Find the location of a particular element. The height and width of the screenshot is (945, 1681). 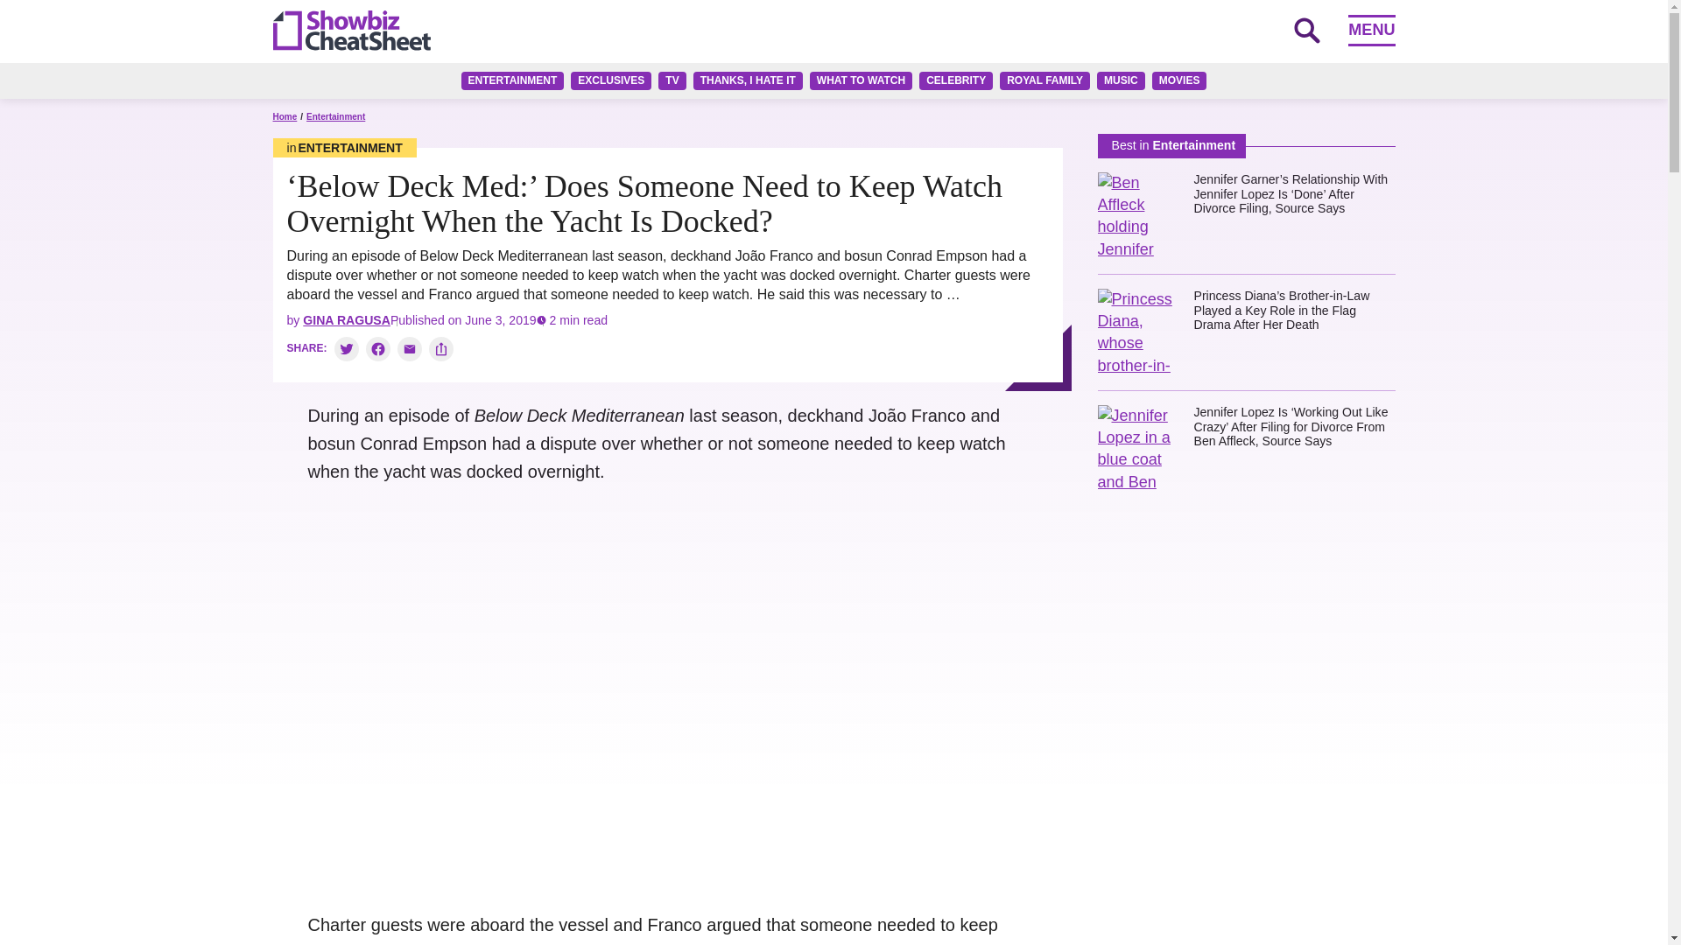

Showbiz Cheat Sheet is located at coordinates (351, 30).